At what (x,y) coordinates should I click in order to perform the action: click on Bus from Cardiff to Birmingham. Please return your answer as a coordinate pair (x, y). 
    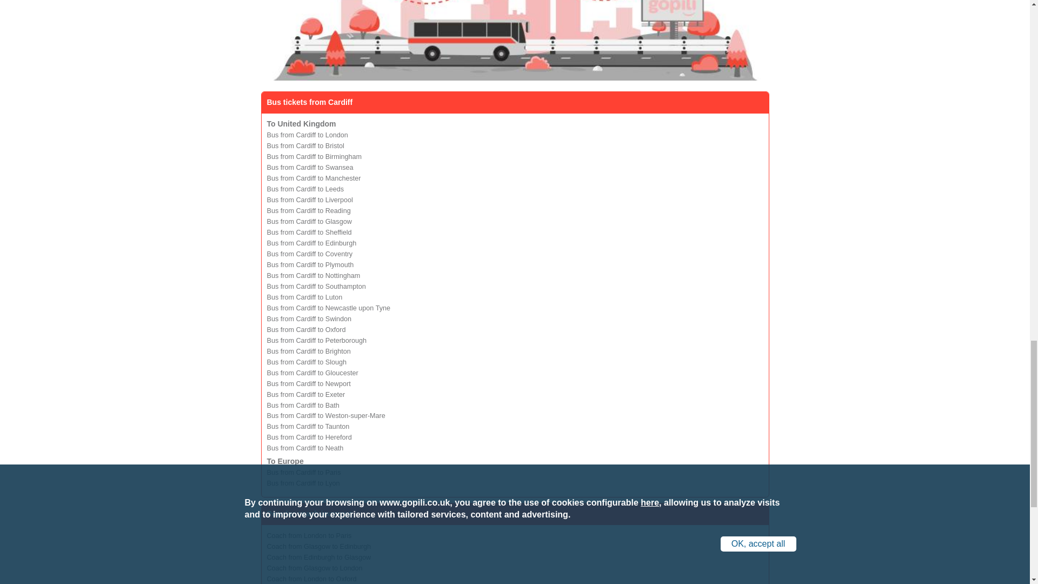
    Looking at the image, I should click on (314, 157).